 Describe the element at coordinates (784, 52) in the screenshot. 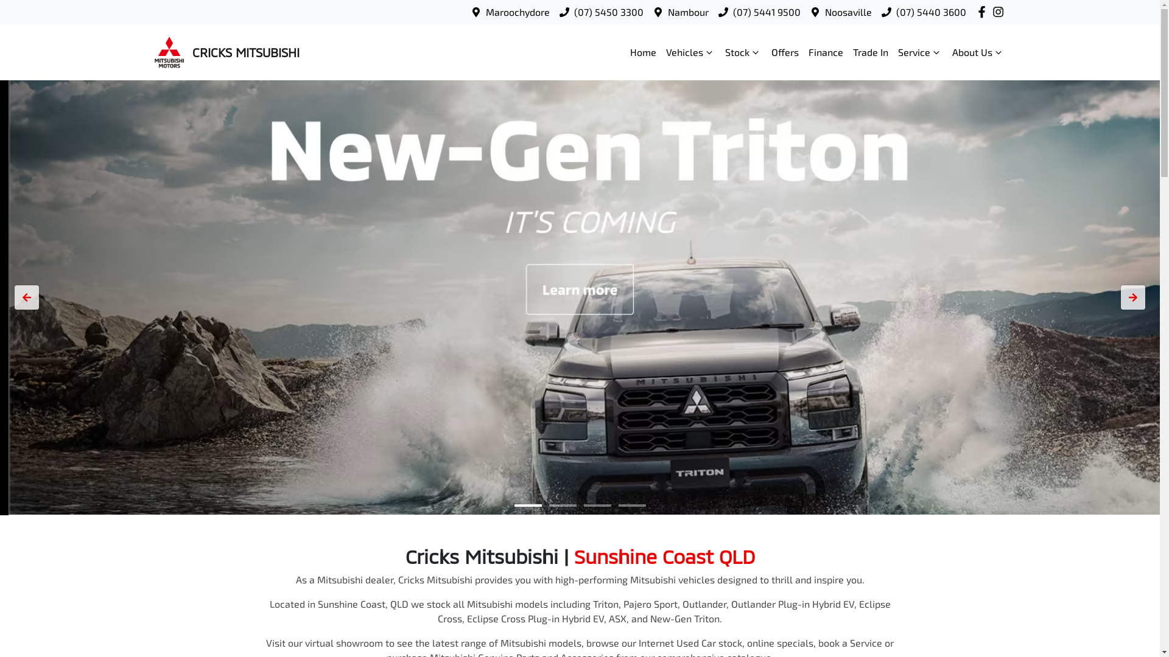

I see `Offers` at that location.